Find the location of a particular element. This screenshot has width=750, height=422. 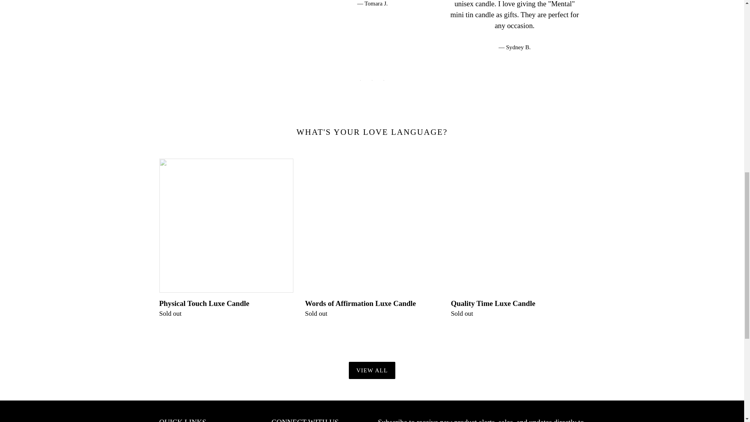

Slide 2 is located at coordinates (372, 80).